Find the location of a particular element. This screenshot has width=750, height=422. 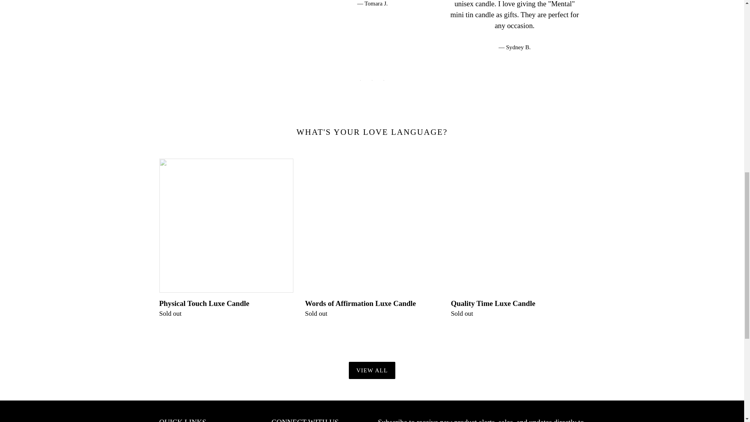

Slide 2 is located at coordinates (372, 80).